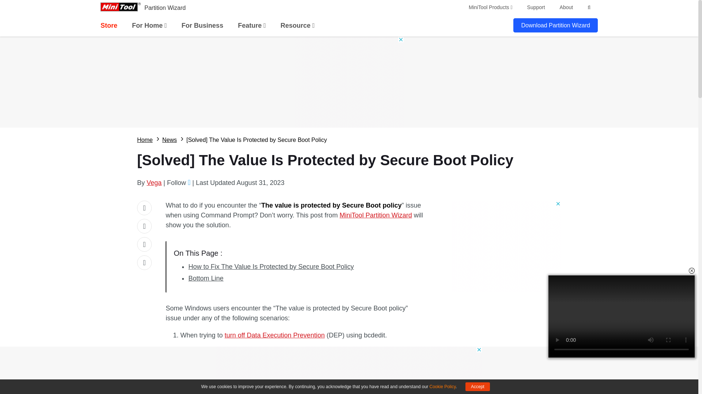 Image resolution: width=702 pixels, height=394 pixels. Describe the element at coordinates (169, 140) in the screenshot. I see `News` at that location.